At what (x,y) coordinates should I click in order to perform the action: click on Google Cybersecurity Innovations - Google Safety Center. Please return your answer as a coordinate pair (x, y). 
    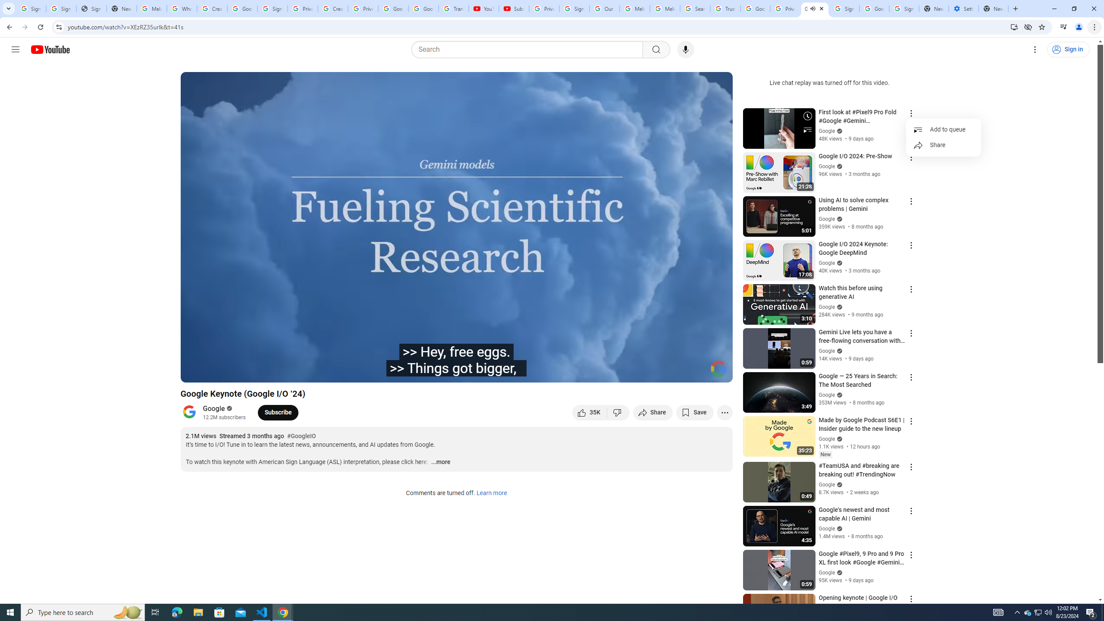
    Looking at the image, I should click on (875, 9).